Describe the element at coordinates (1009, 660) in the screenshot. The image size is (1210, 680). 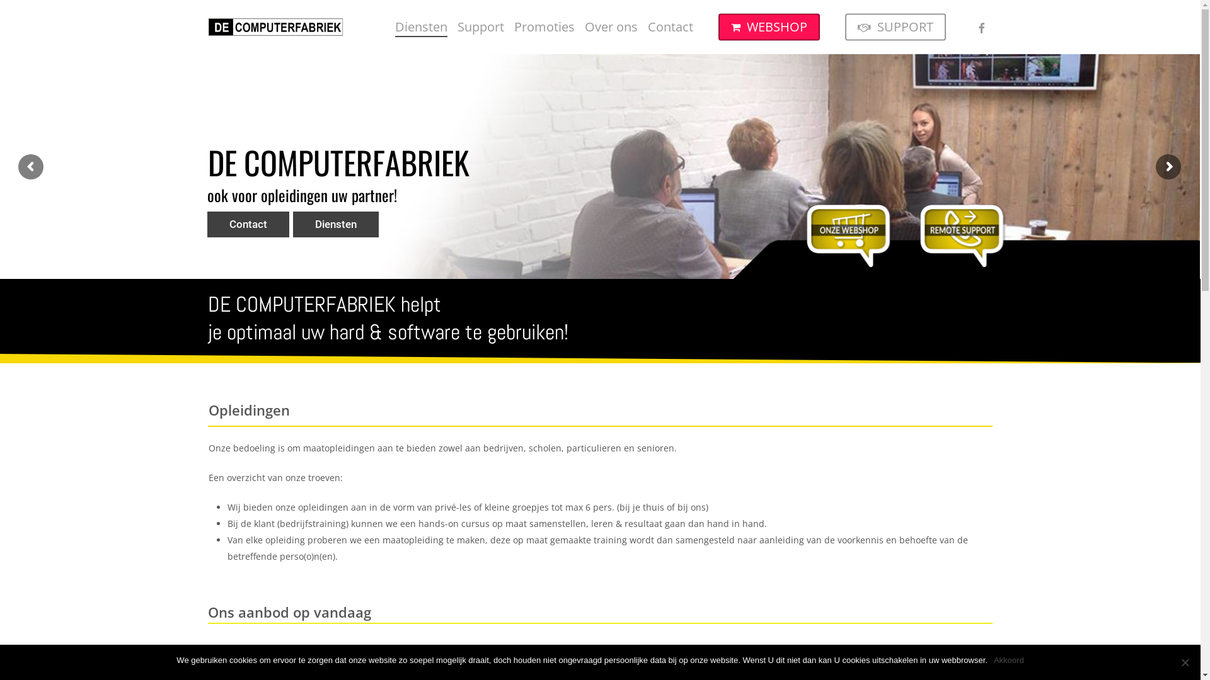
I see `Akkoord` at that location.